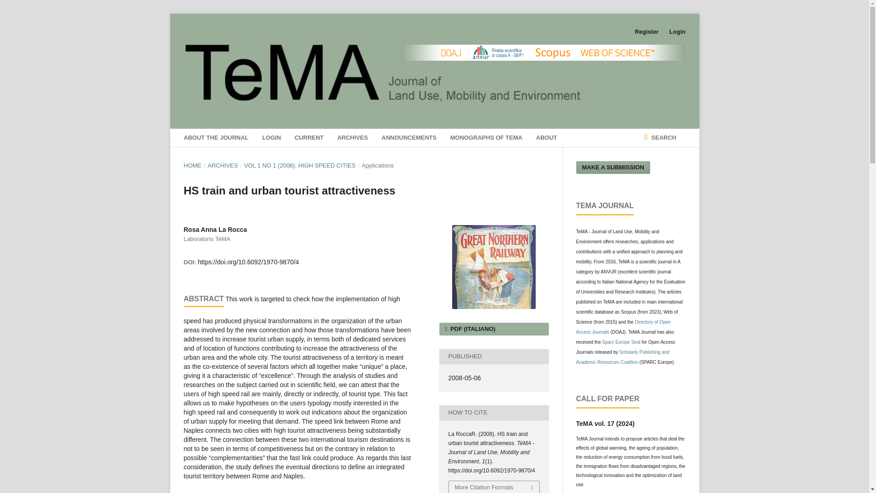 The height and width of the screenshot is (493, 876). I want to click on Register, so click(646, 32).